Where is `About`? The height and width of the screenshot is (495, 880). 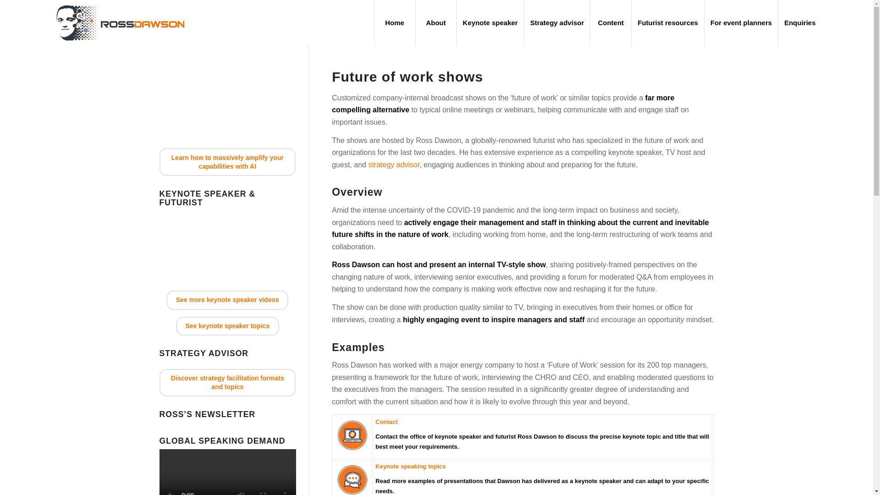
About is located at coordinates (436, 23).